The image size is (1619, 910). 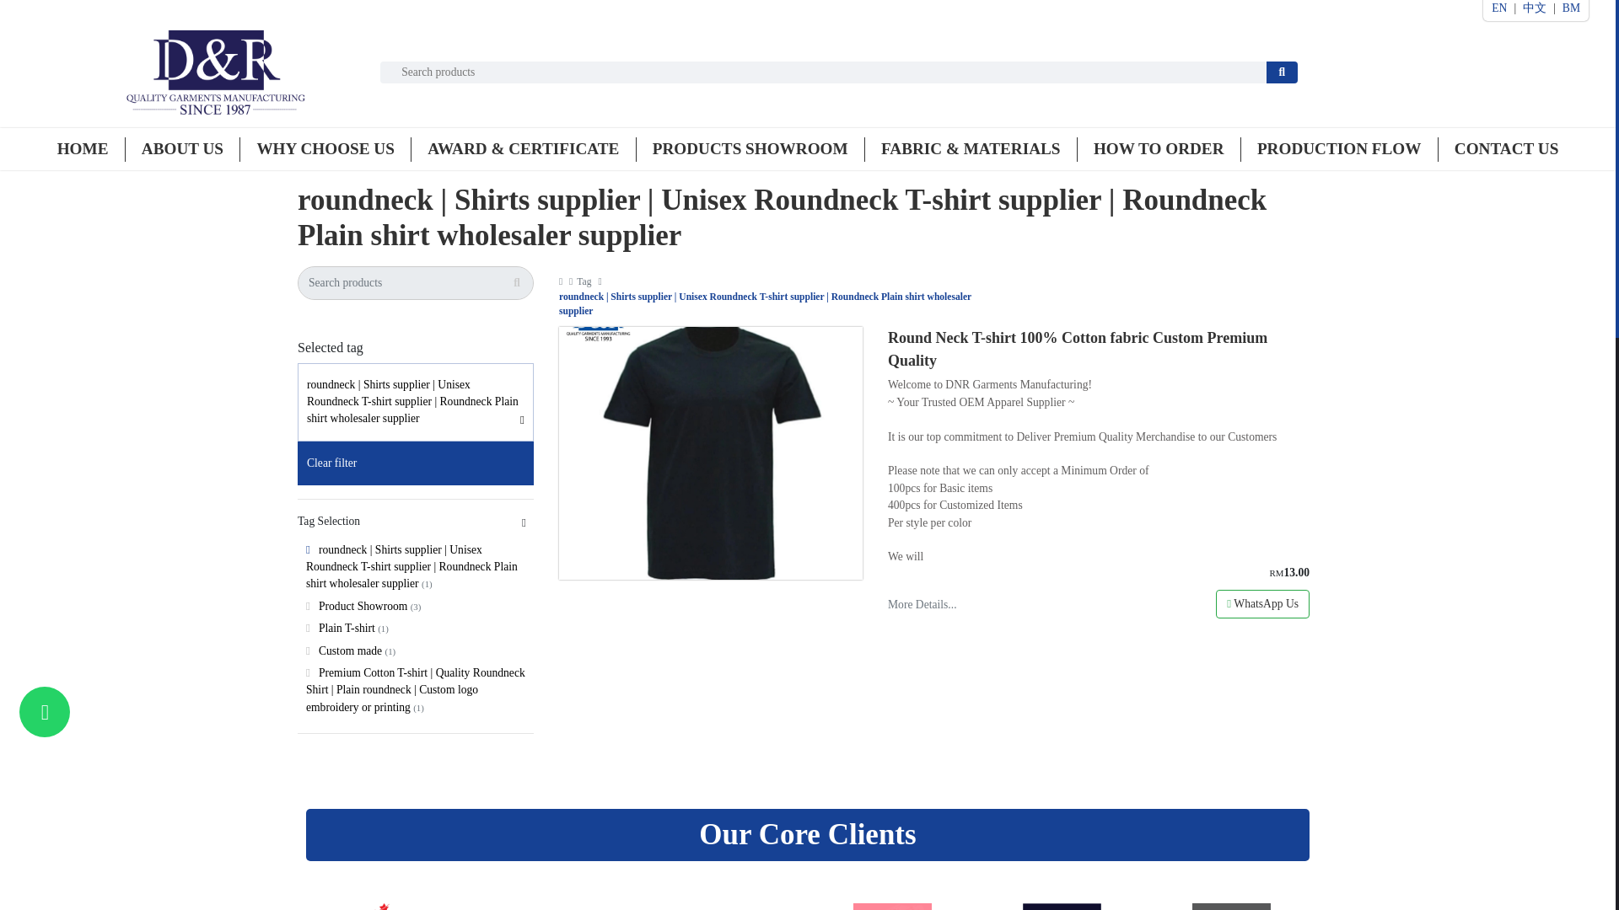 I want to click on Products Showroom, so click(x=750, y=148).